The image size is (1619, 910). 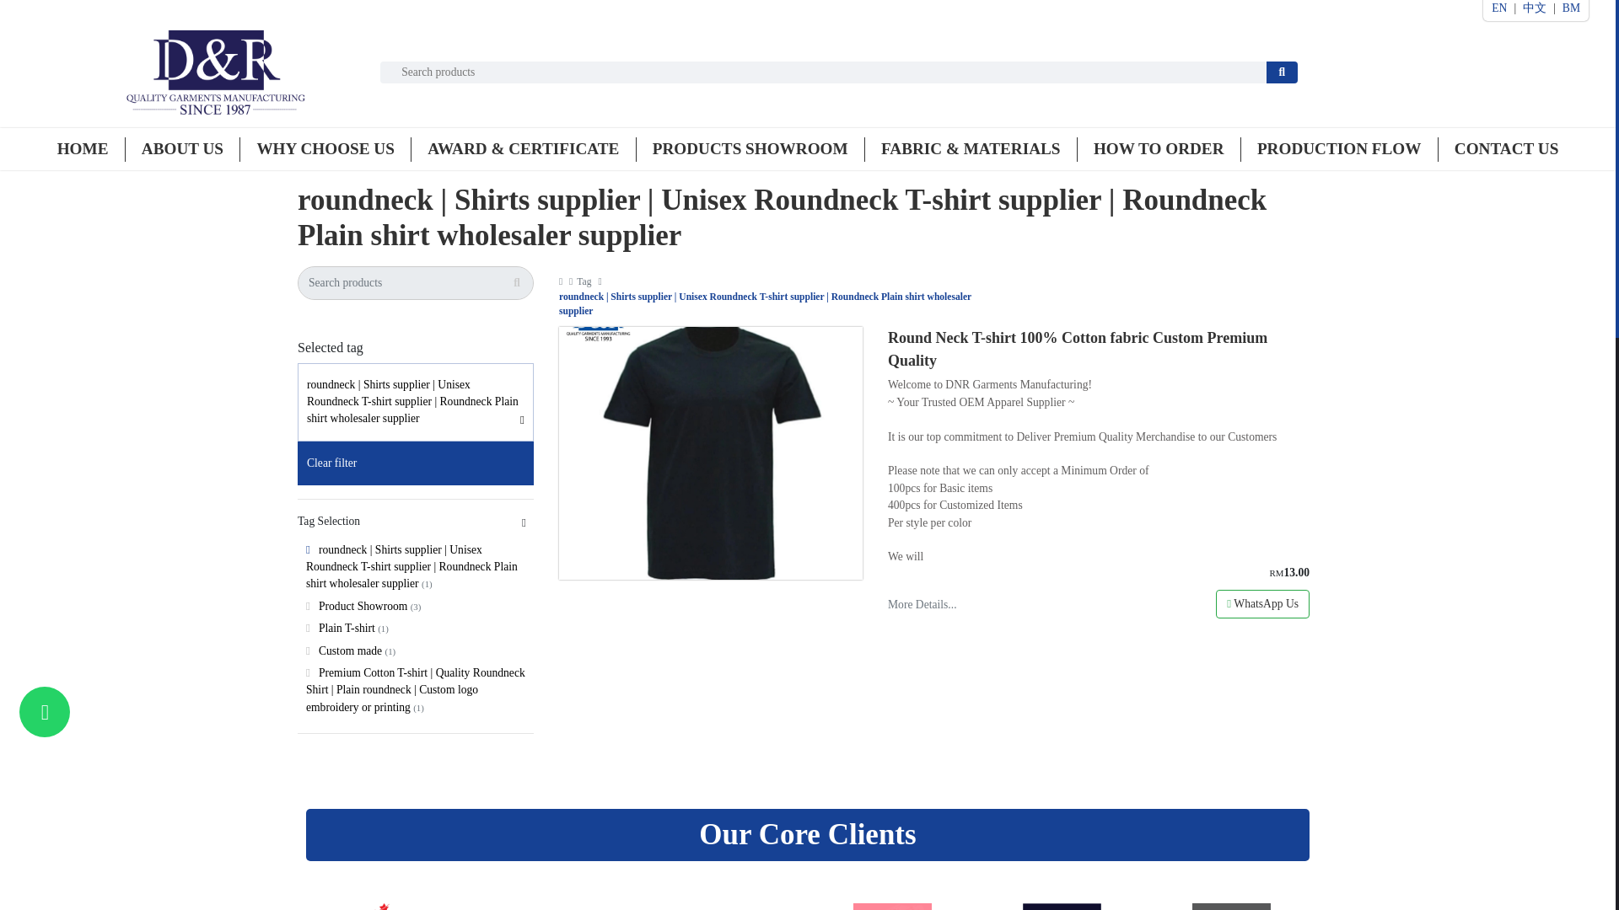 I want to click on Products Showroom, so click(x=750, y=148).